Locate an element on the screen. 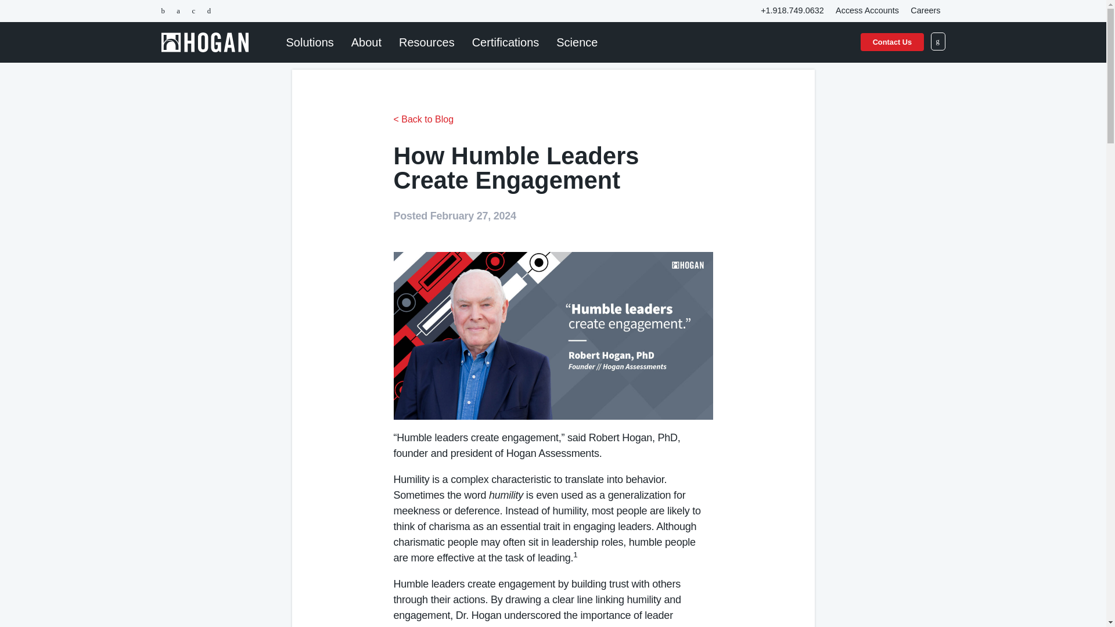  Careers is located at coordinates (925, 10).